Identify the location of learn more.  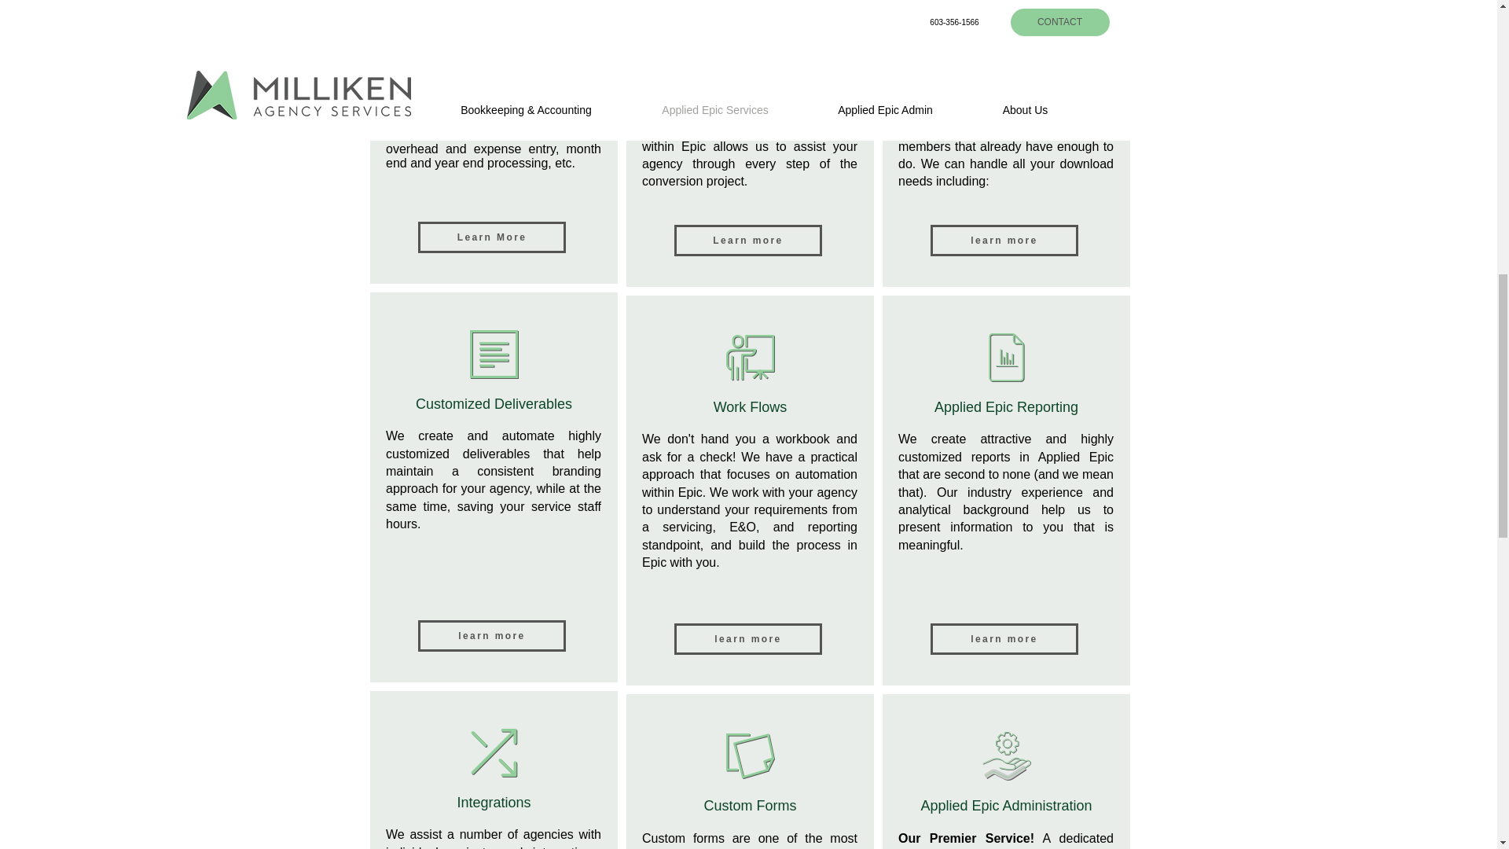
(748, 638).